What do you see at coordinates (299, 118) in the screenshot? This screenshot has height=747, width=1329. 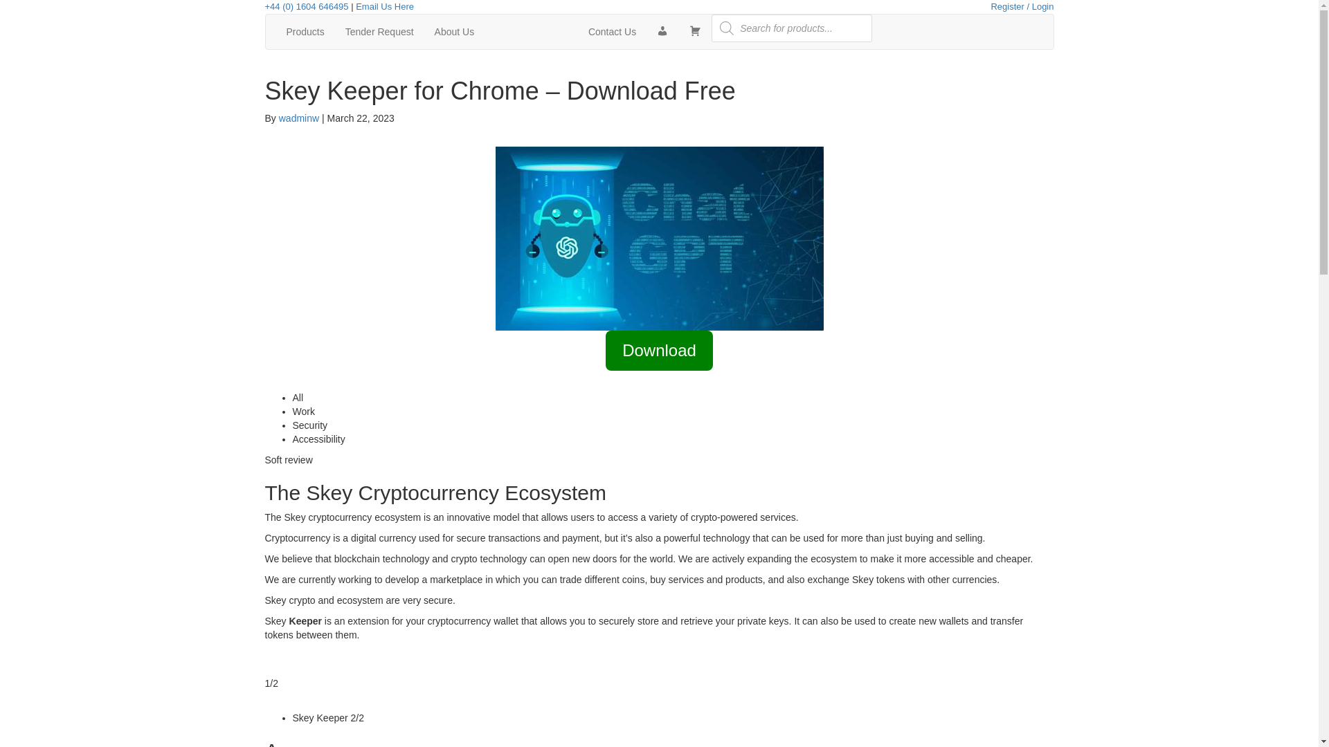 I see `wadminw` at bounding box center [299, 118].